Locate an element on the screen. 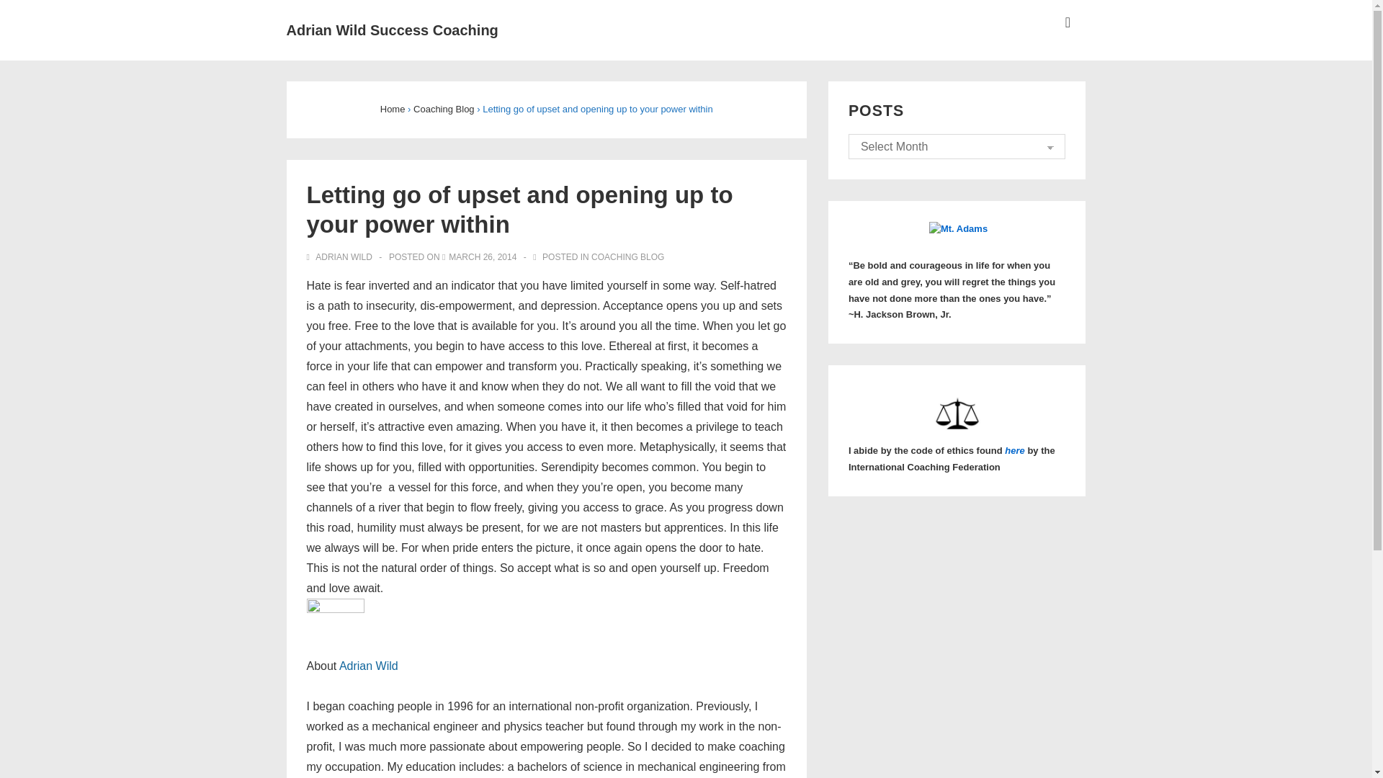 The width and height of the screenshot is (1383, 778). Adrian Wild Success Coaching is located at coordinates (392, 30).